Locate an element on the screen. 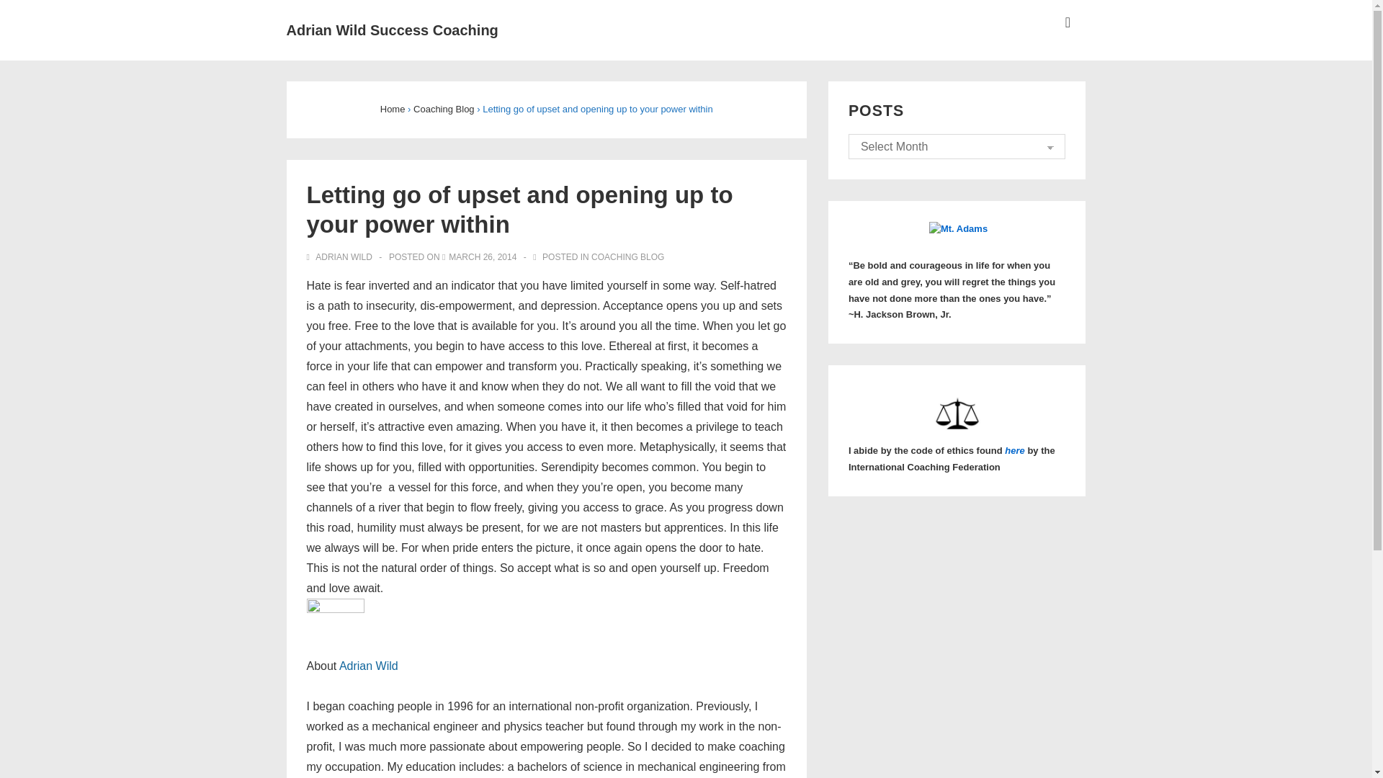 The width and height of the screenshot is (1383, 778). Adrian Wild Success Coaching is located at coordinates (392, 30).